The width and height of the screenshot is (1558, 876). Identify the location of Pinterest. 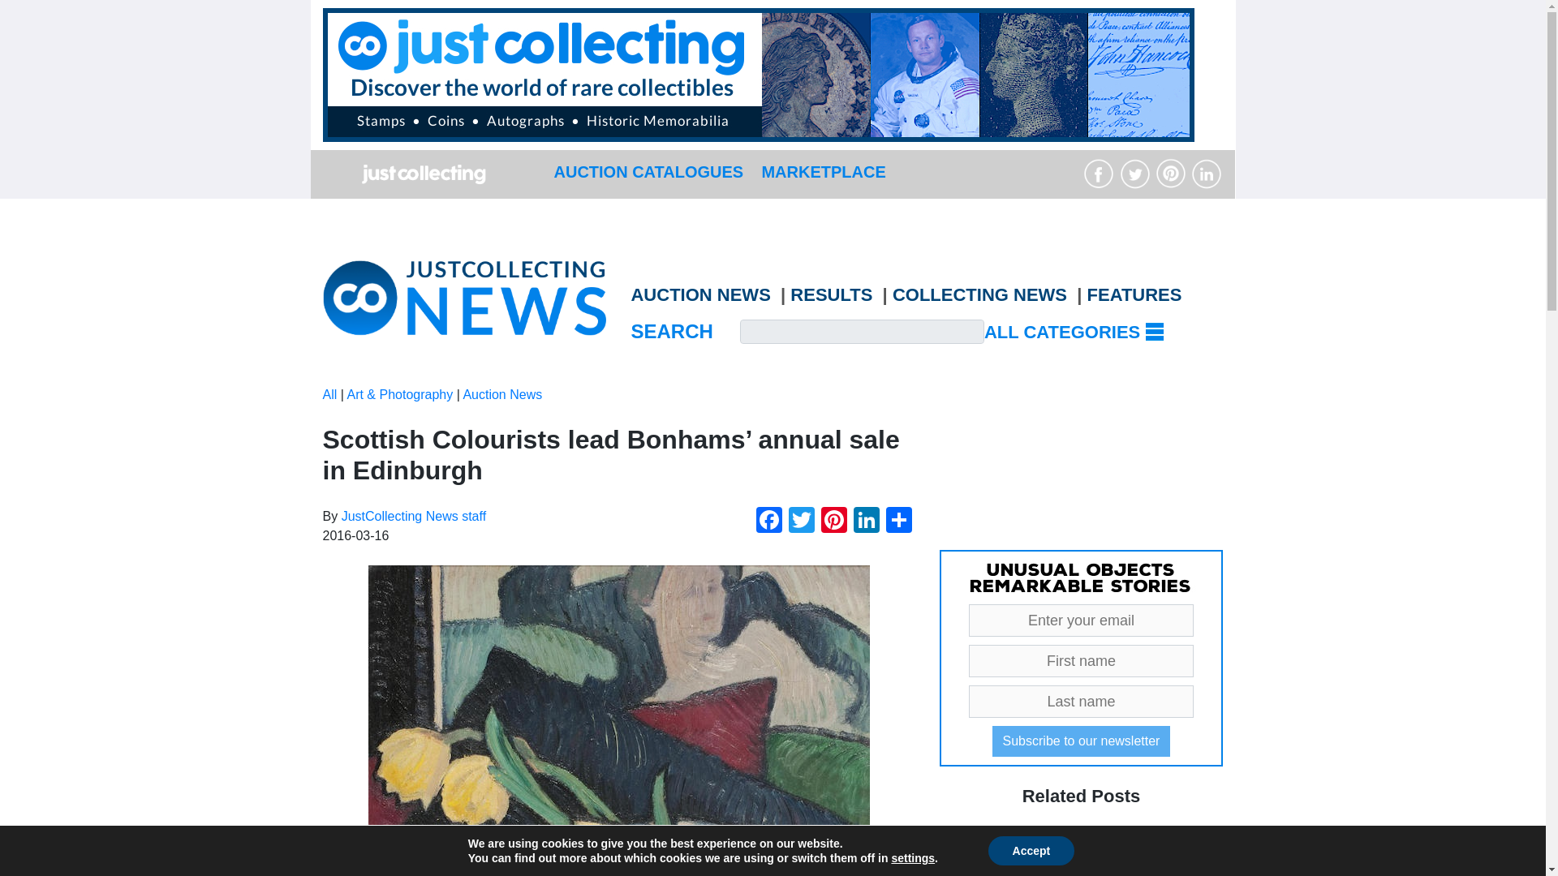
(834, 522).